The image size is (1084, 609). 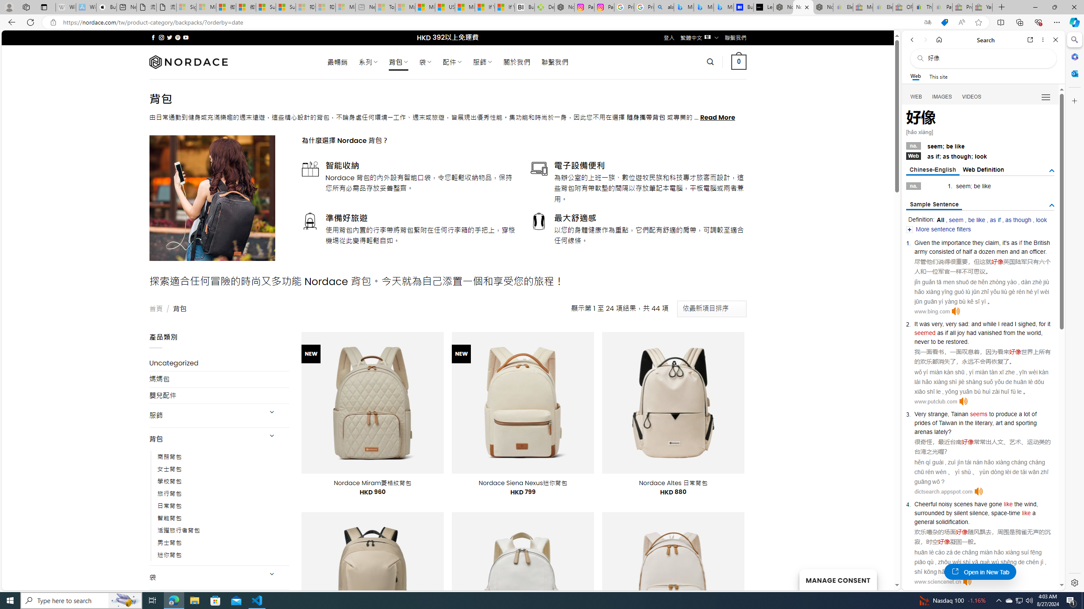 I want to click on alabama high school quarterback dies - Search, so click(x=664, y=7).